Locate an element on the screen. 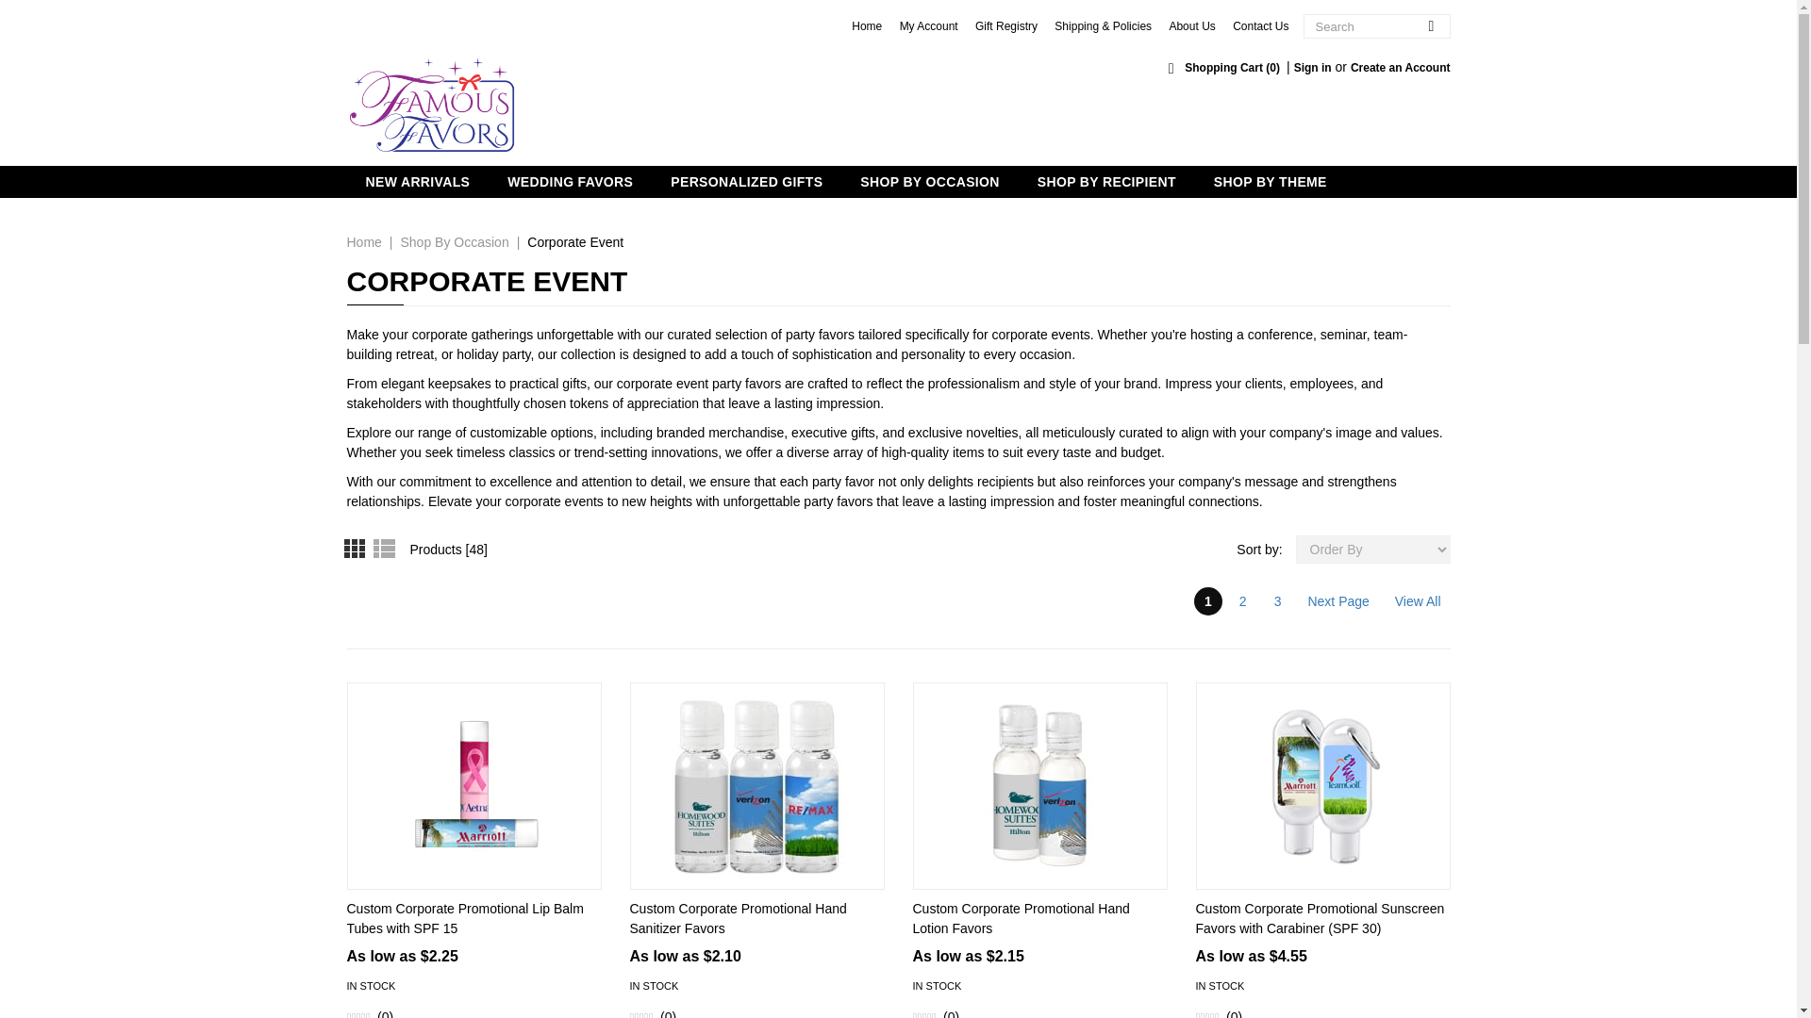 The width and height of the screenshot is (1811, 1018). WEDDING FAVORS is located at coordinates (570, 181).